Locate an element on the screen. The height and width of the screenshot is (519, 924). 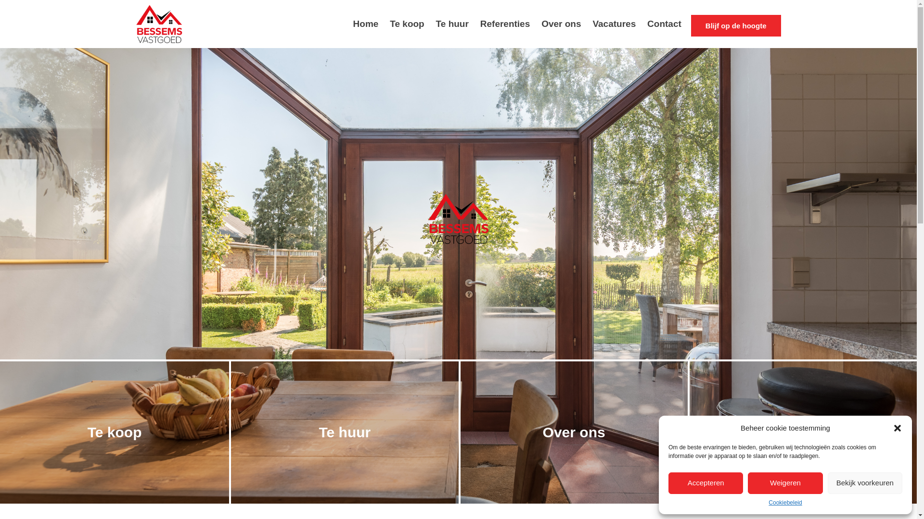
Over ons is located at coordinates (561, 24).